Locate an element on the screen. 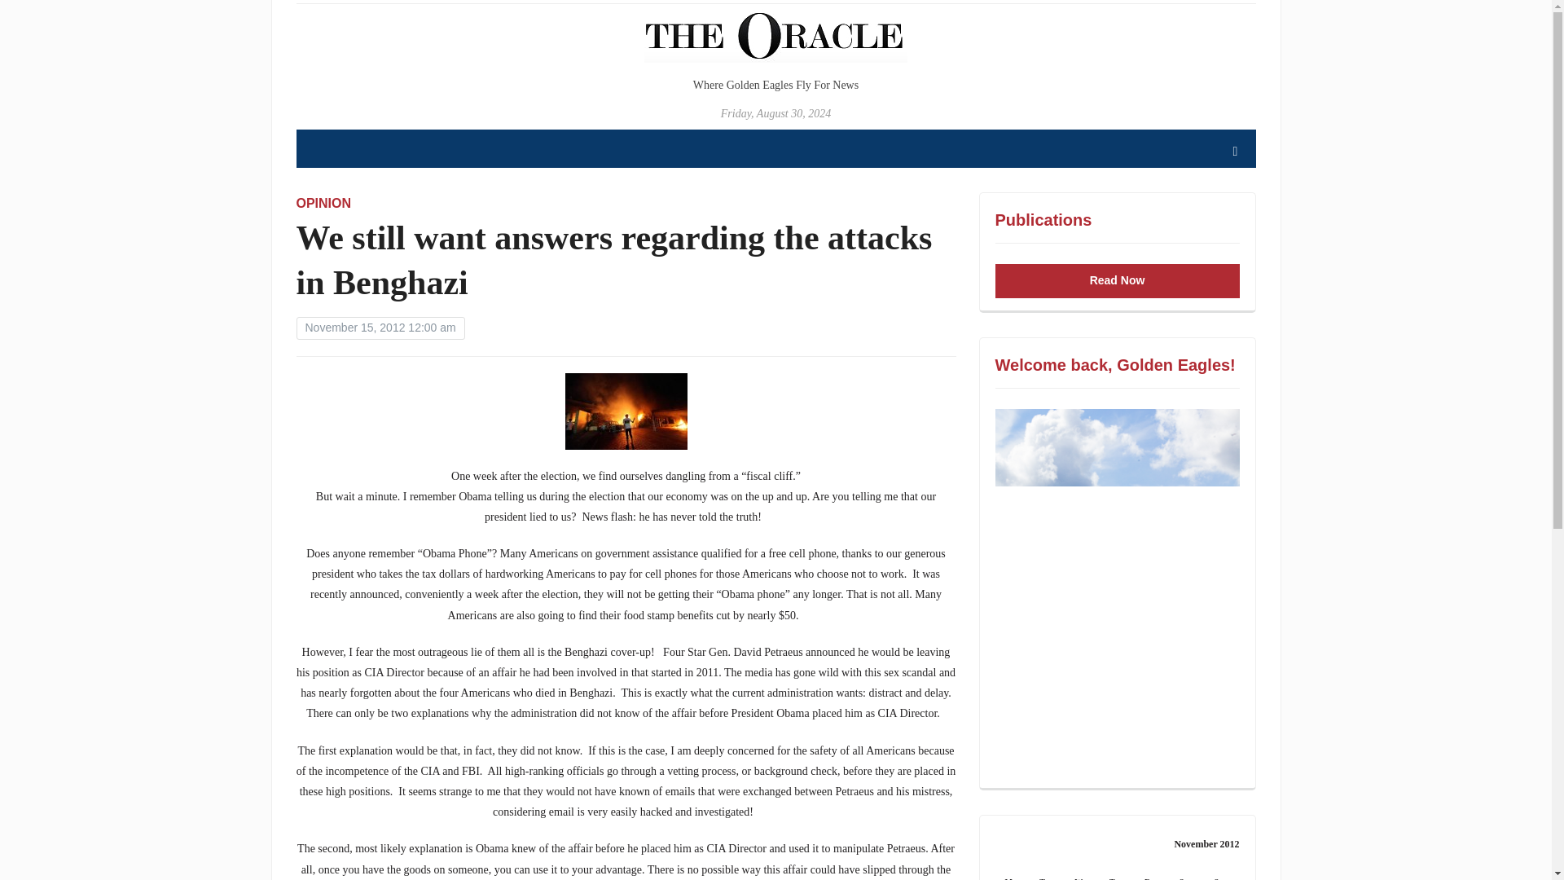 Image resolution: width=1564 pixels, height=880 pixels. Monday is located at coordinates (1013, 872).